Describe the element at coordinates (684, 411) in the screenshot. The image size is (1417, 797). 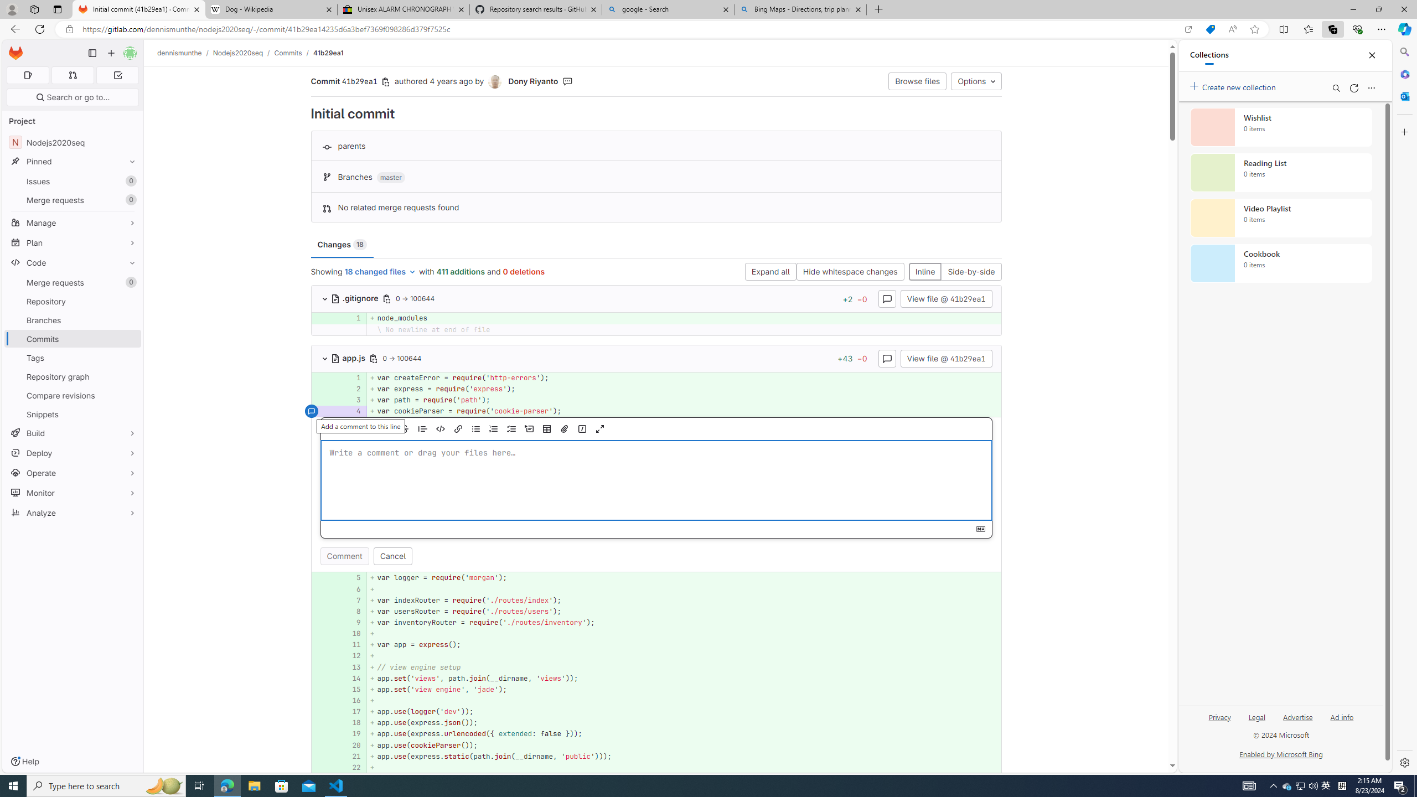
I see `+ var cookieParser = require('cookie-parser'); ` at that location.